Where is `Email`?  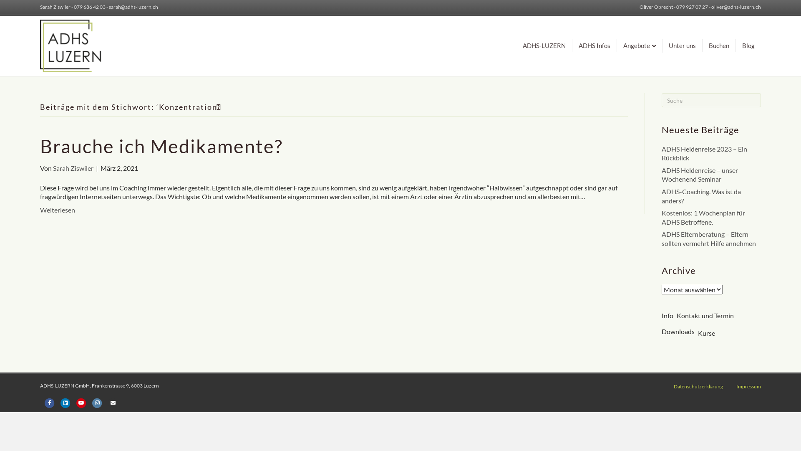 Email is located at coordinates (113, 403).